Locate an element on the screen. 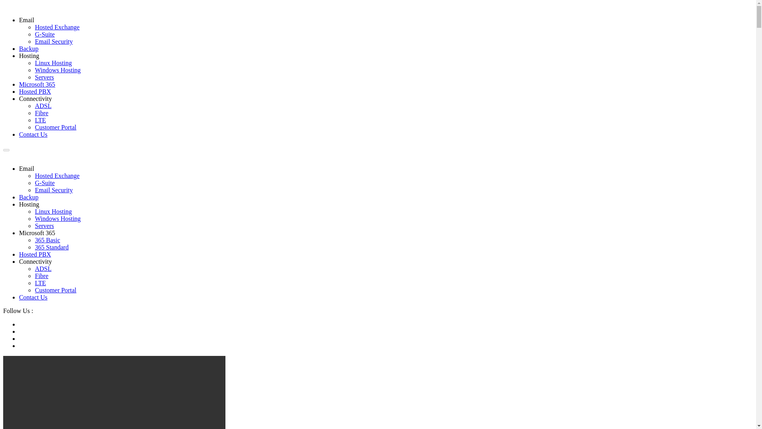 This screenshot has height=429, width=762. Contact Us is located at coordinates (33, 134).